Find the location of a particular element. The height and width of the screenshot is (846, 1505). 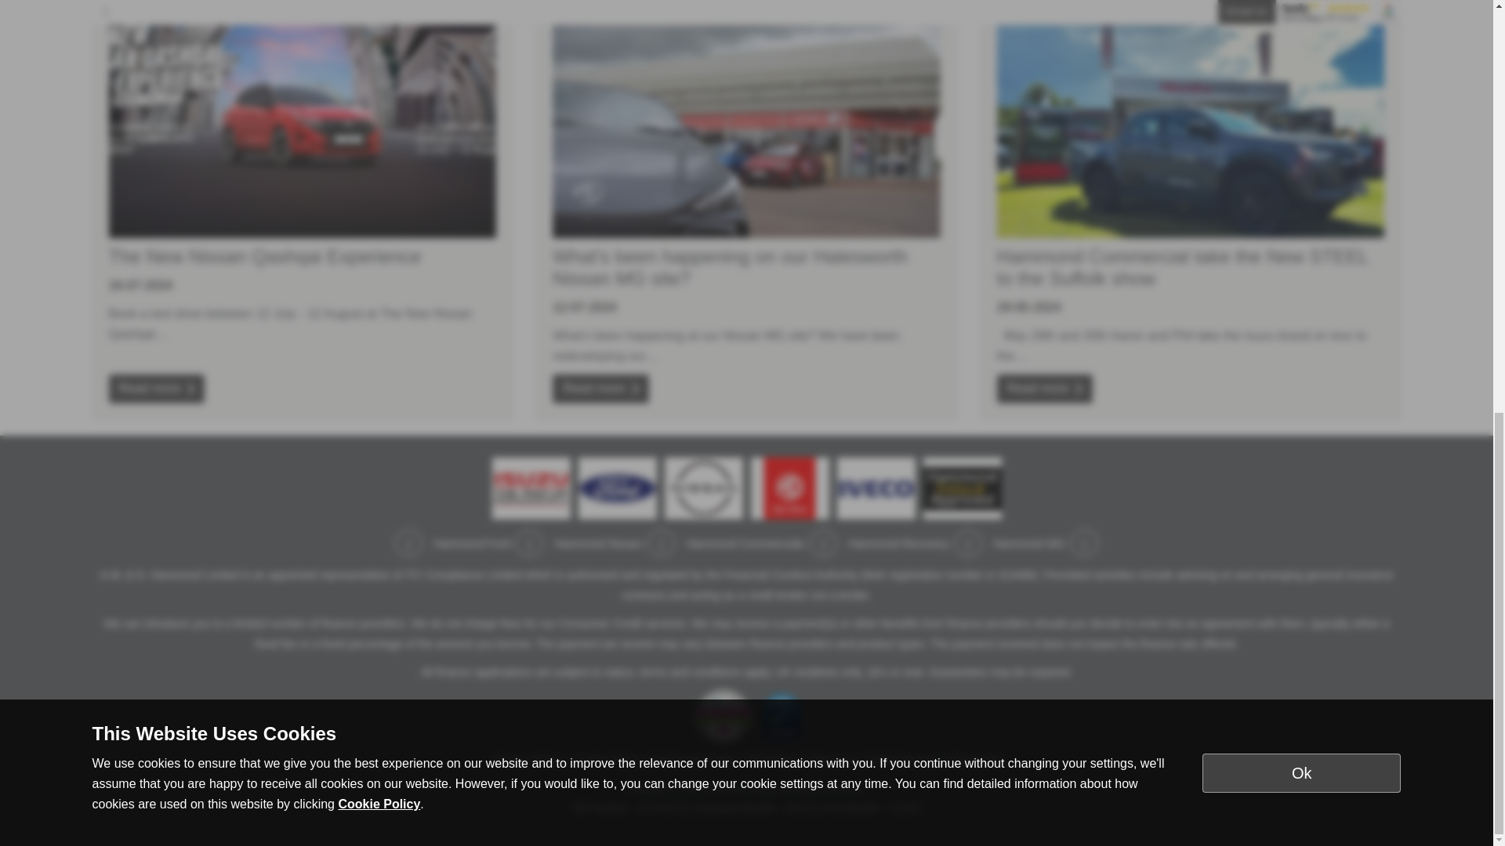

Hammond Commercial take the New STEEL to the Suffolk show is located at coordinates (1190, 122).